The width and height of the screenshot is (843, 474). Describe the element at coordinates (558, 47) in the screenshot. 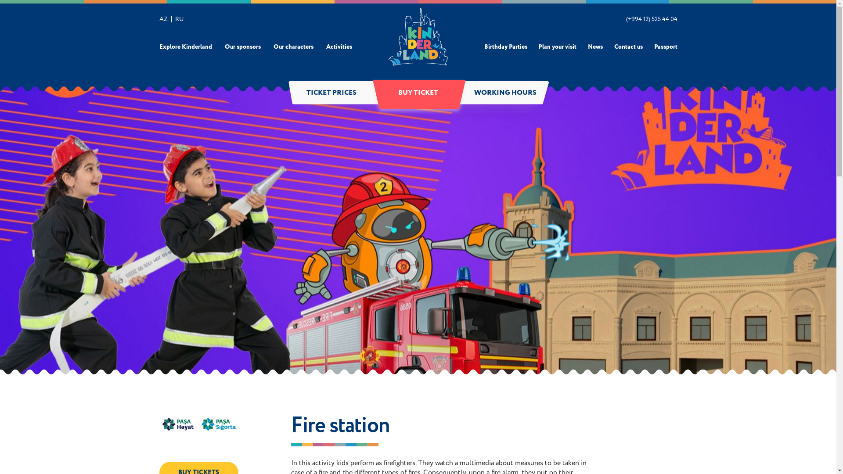

I see `Plan your visit` at that location.